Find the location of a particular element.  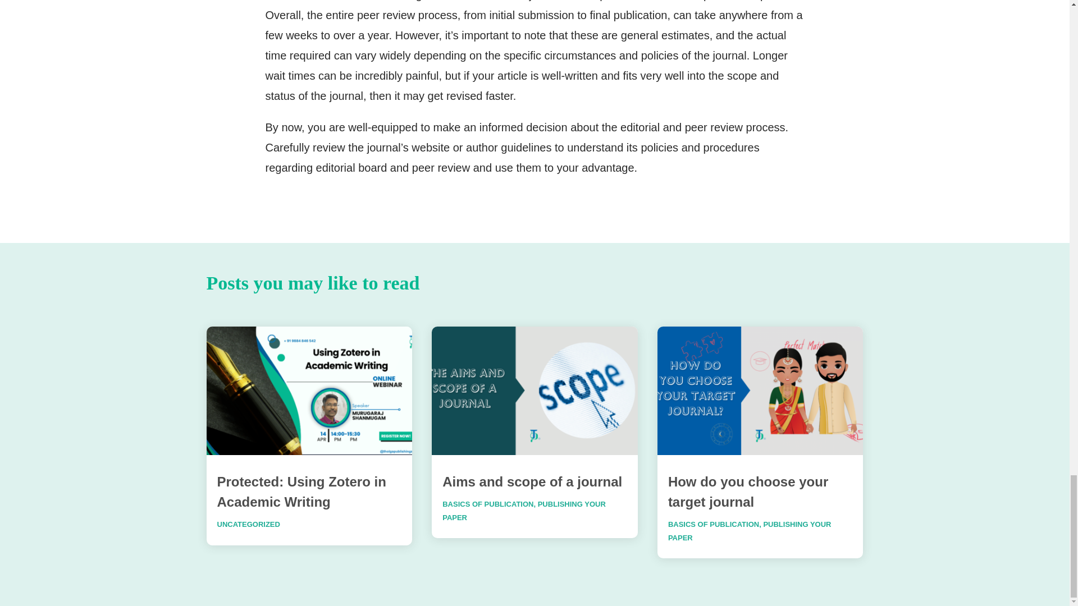

PUBLISHING YOUR PAPER is located at coordinates (524, 511).